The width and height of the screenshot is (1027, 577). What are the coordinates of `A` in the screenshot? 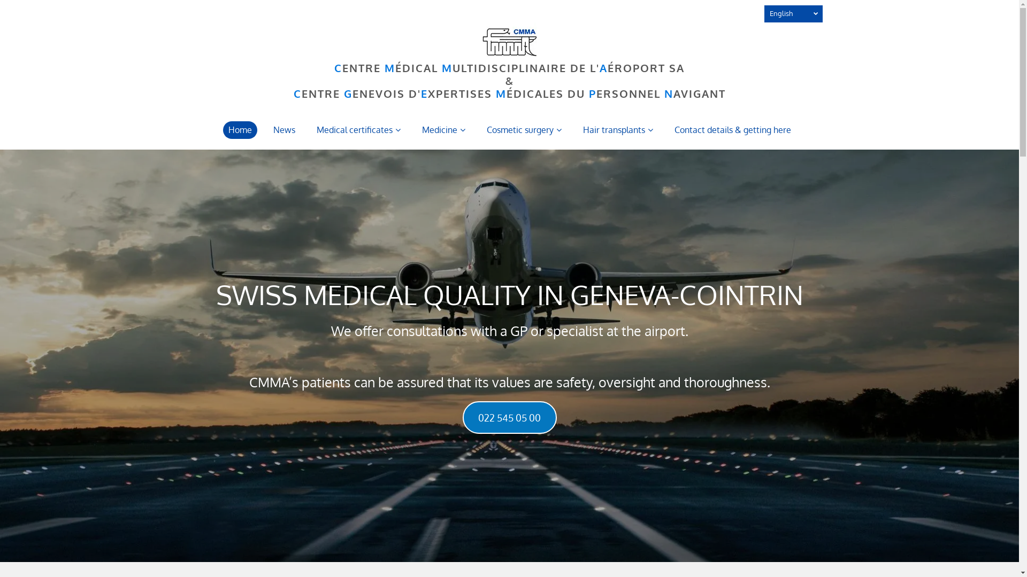 It's located at (603, 68).